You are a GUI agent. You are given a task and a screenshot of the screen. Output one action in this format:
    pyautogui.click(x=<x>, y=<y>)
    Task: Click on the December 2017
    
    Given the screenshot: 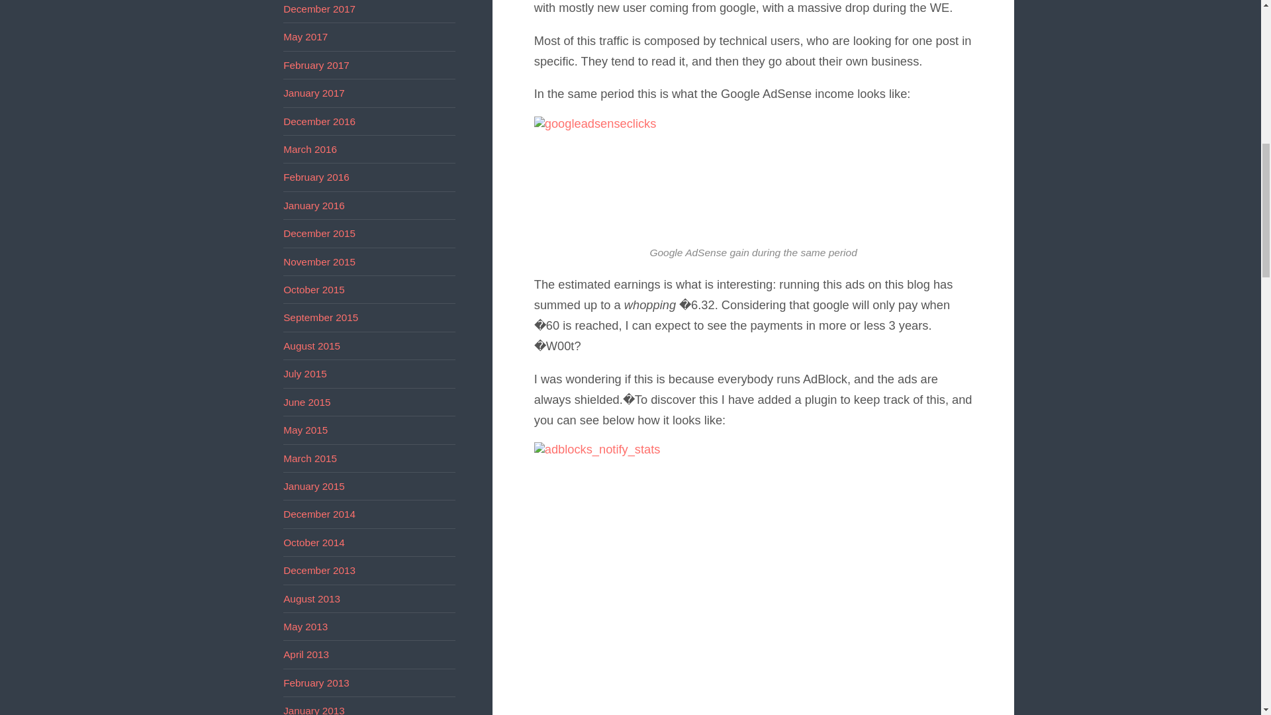 What is the action you would take?
    pyautogui.click(x=319, y=9)
    